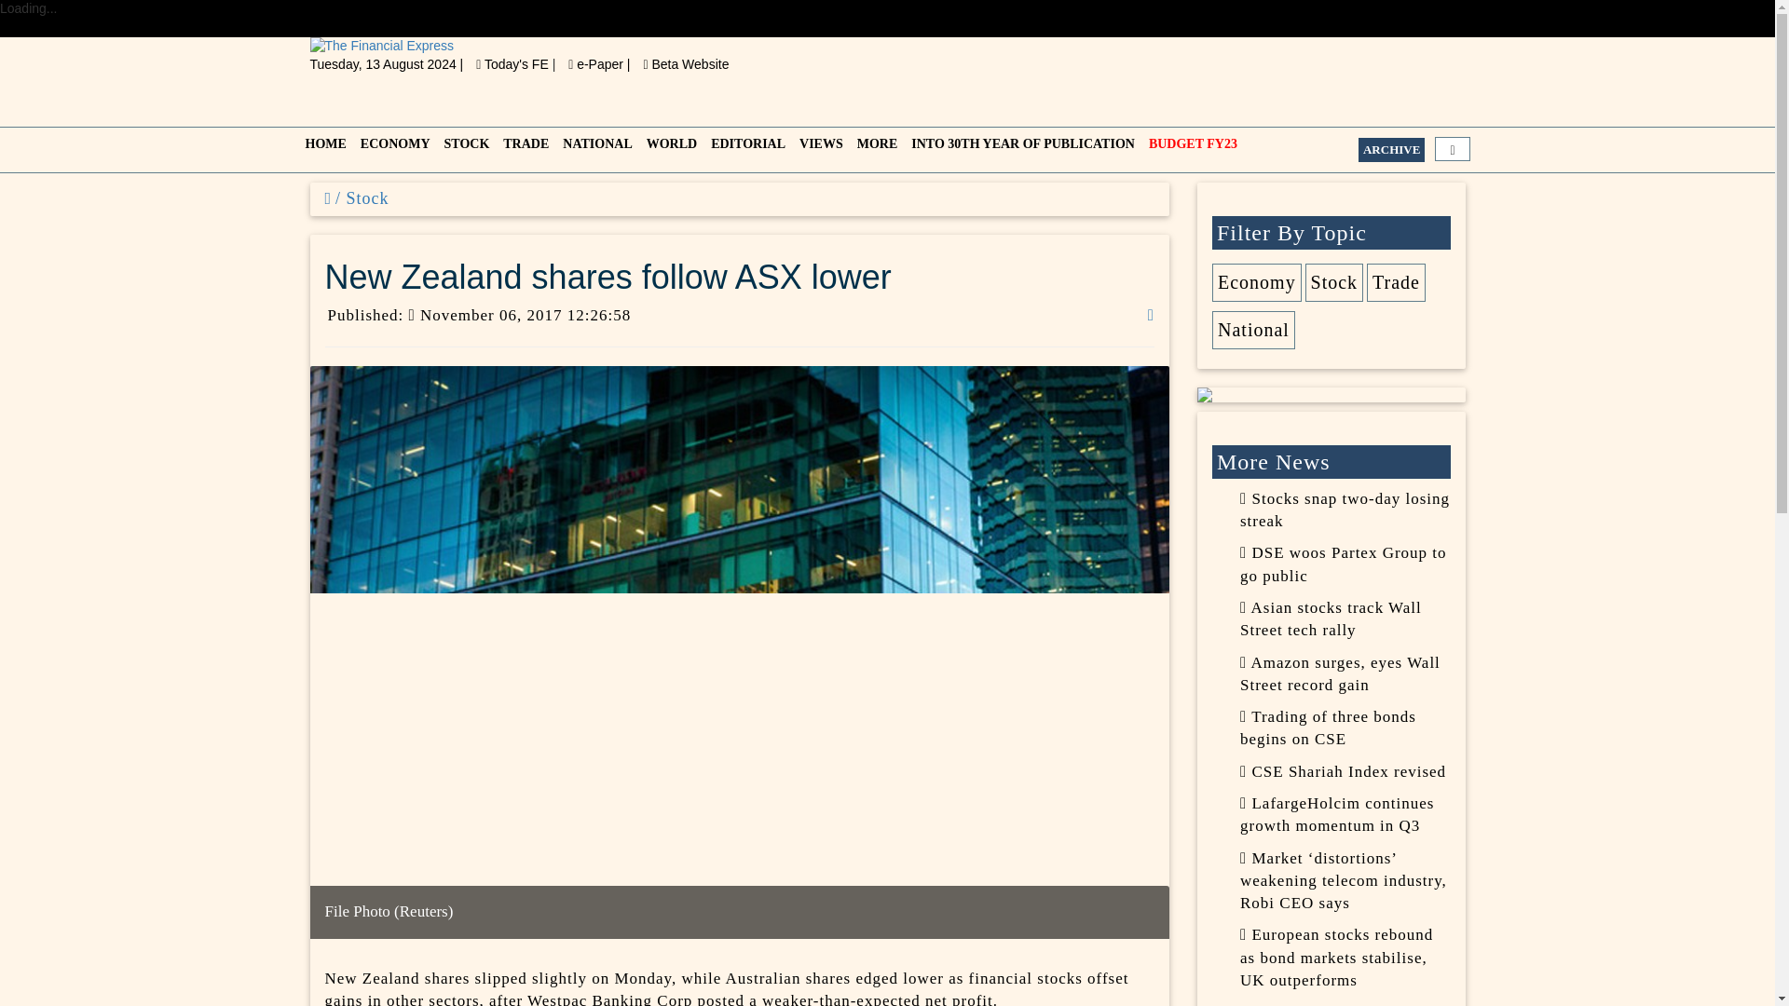 The width and height of the screenshot is (1789, 1006). What do you see at coordinates (523, 149) in the screenshot?
I see `TRADE` at bounding box center [523, 149].